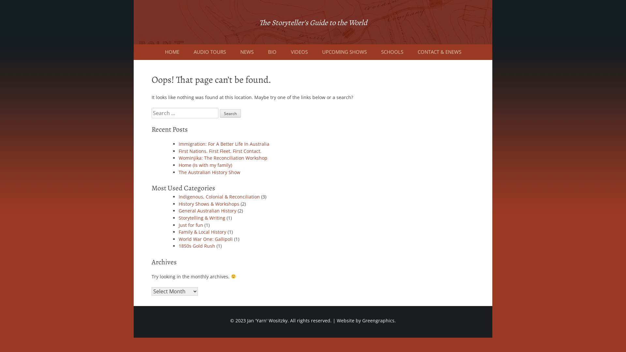 The width and height of the screenshot is (626, 352). What do you see at coordinates (344, 52) in the screenshot?
I see `UPCOMING SHOWS` at bounding box center [344, 52].